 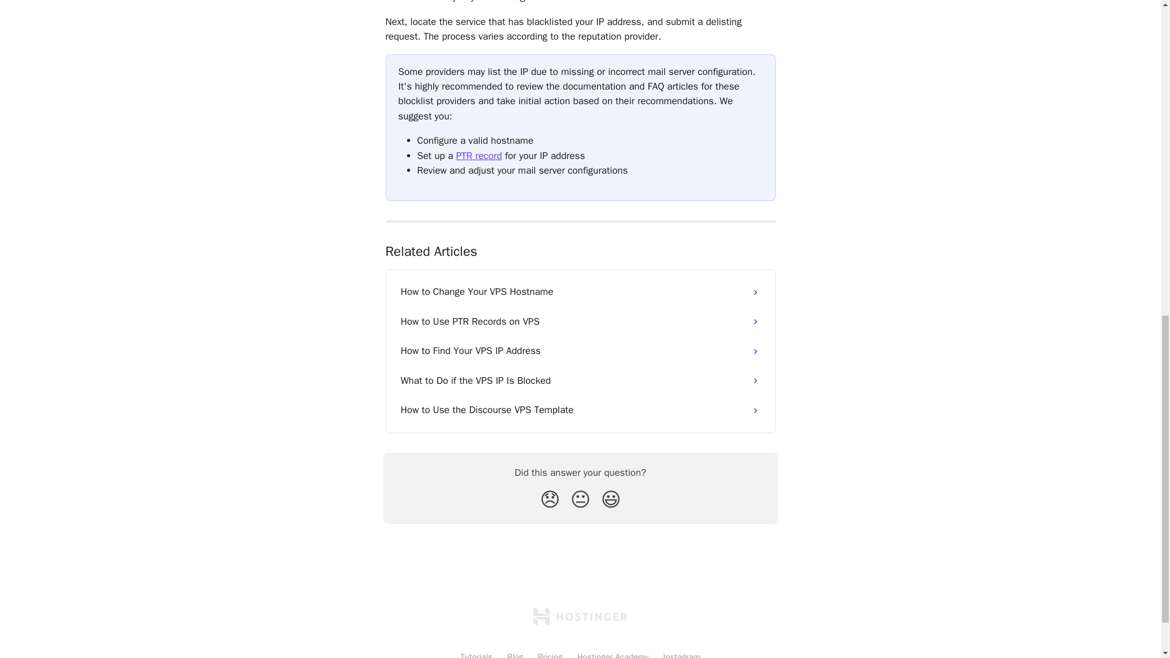 What do you see at coordinates (550, 655) in the screenshot?
I see `Pricing` at bounding box center [550, 655].